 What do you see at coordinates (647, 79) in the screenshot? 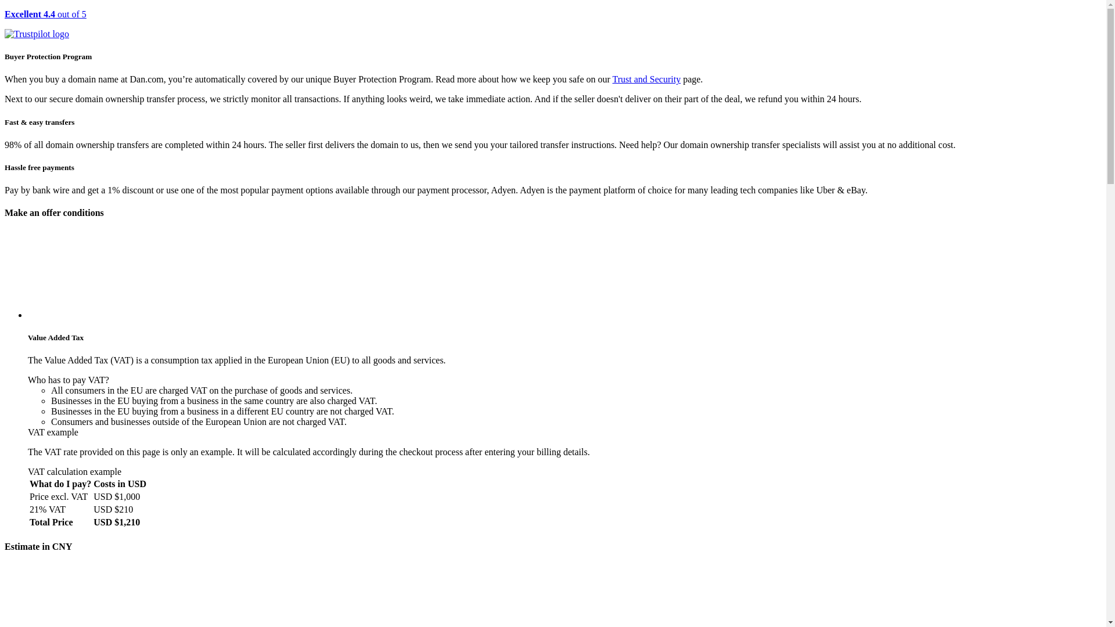
I see `Trust and Security` at bounding box center [647, 79].